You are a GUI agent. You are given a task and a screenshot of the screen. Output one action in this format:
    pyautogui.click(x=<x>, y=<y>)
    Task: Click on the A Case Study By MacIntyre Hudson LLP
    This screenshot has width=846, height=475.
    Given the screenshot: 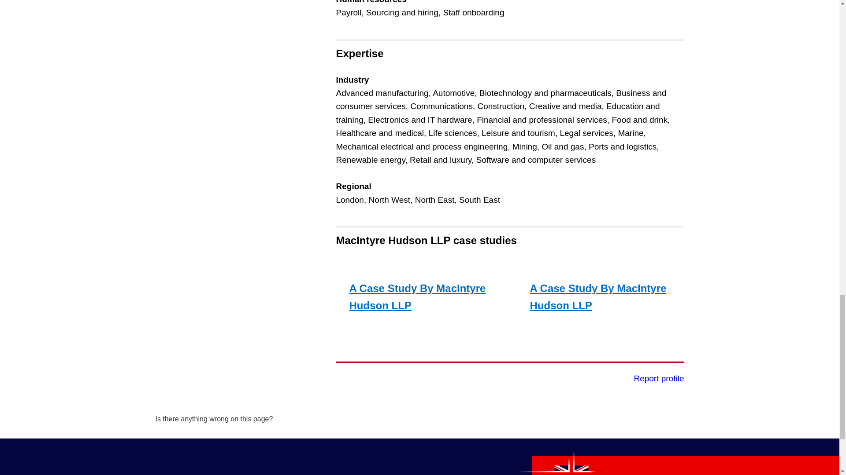 What is the action you would take?
    pyautogui.click(x=419, y=287)
    